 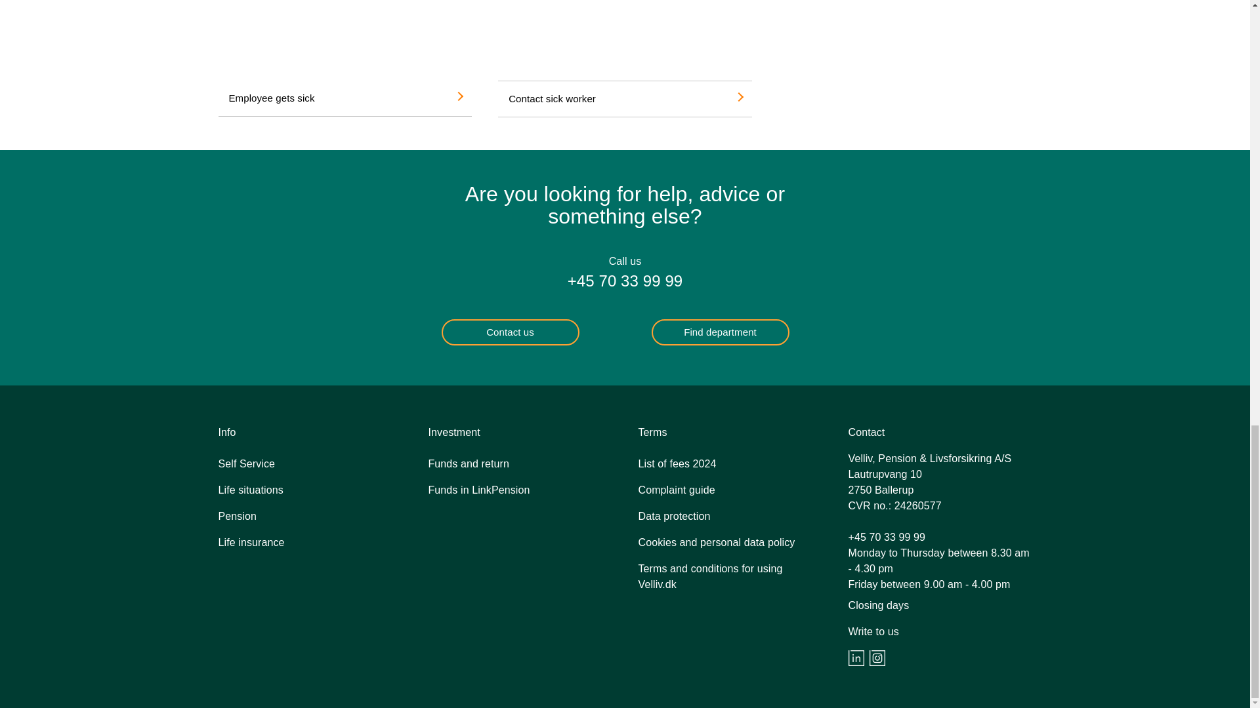 I want to click on Contact sick worker, so click(x=625, y=99).